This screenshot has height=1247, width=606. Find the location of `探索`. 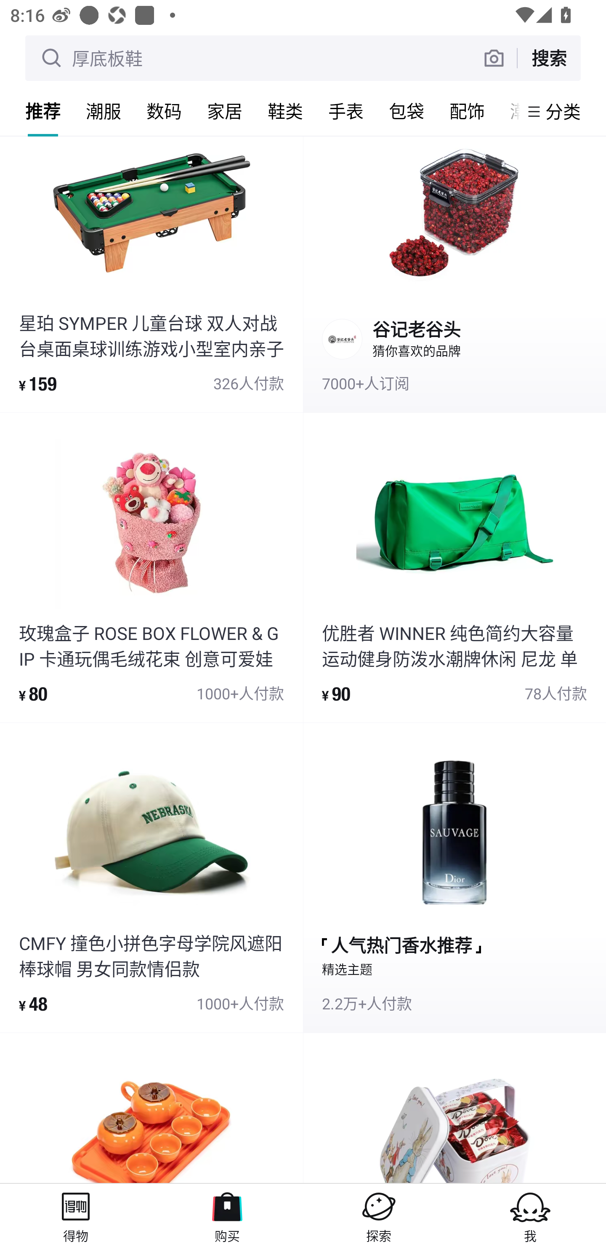

探索 is located at coordinates (379, 1215).